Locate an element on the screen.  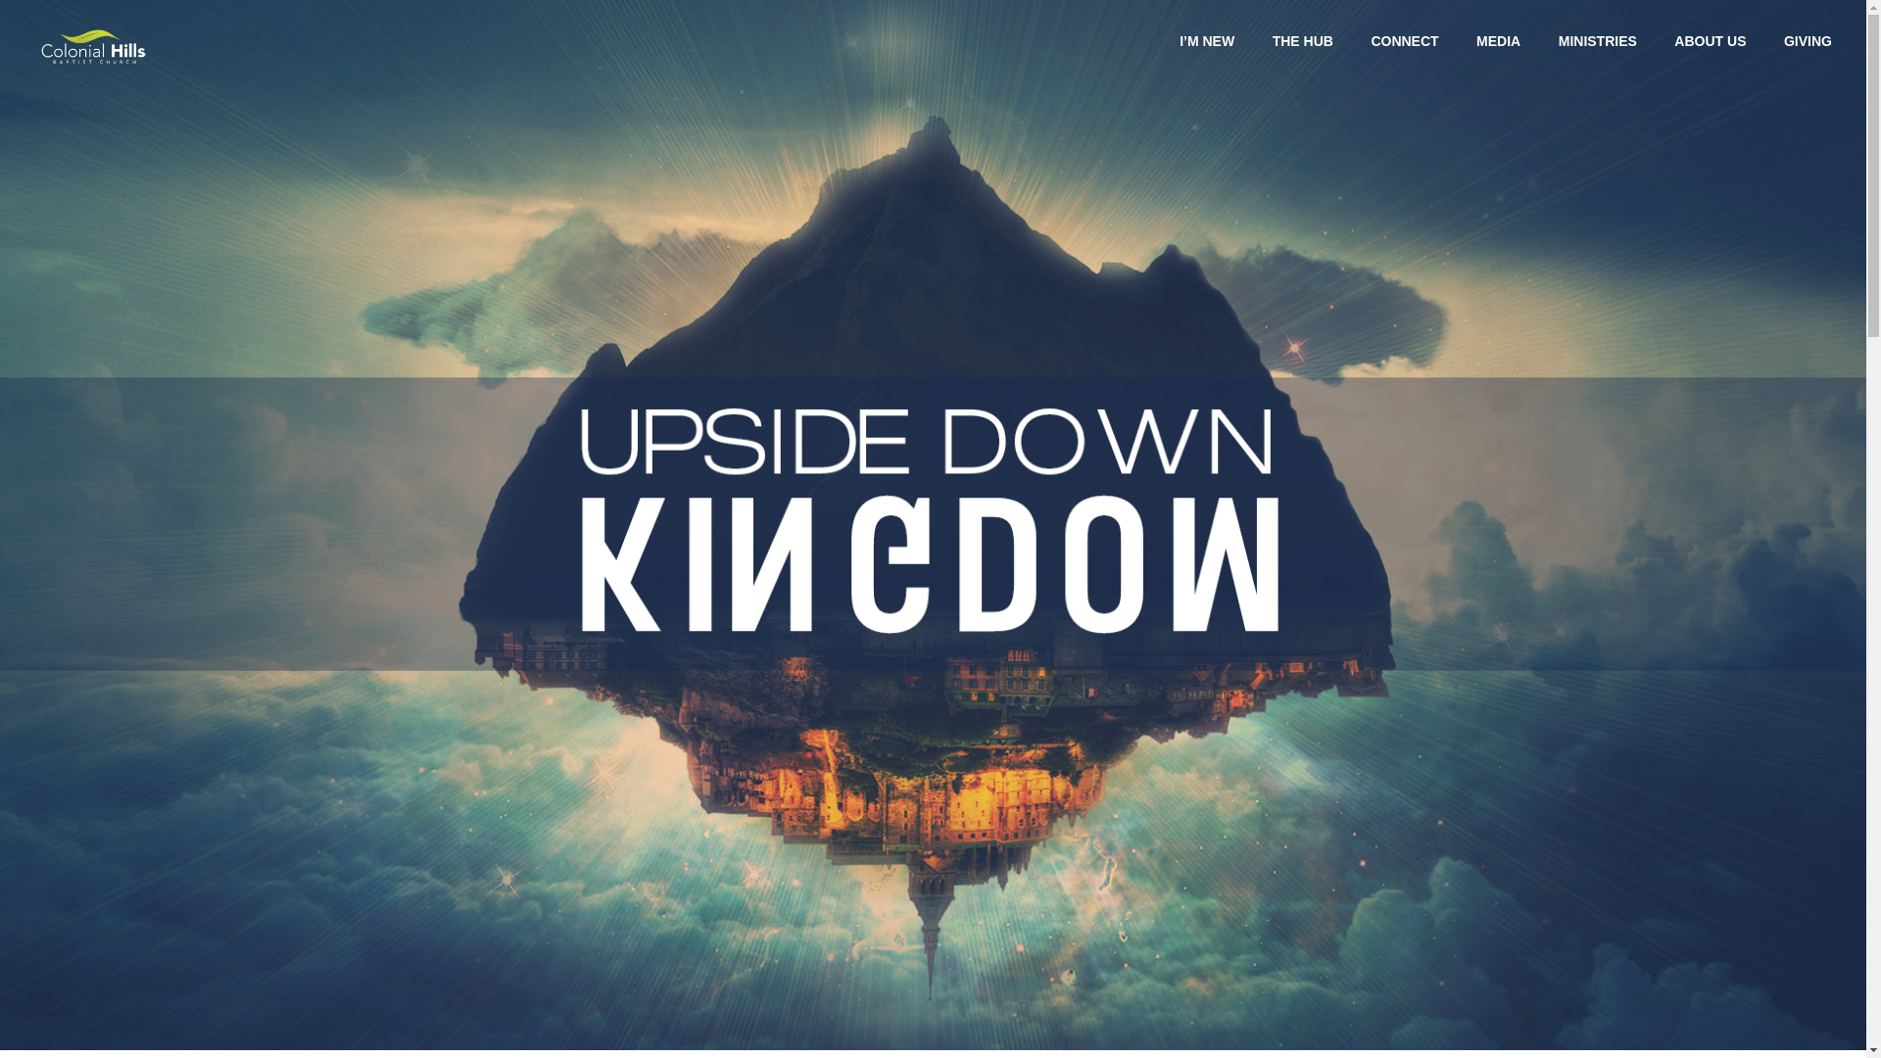
GIVING is located at coordinates (1809, 40).